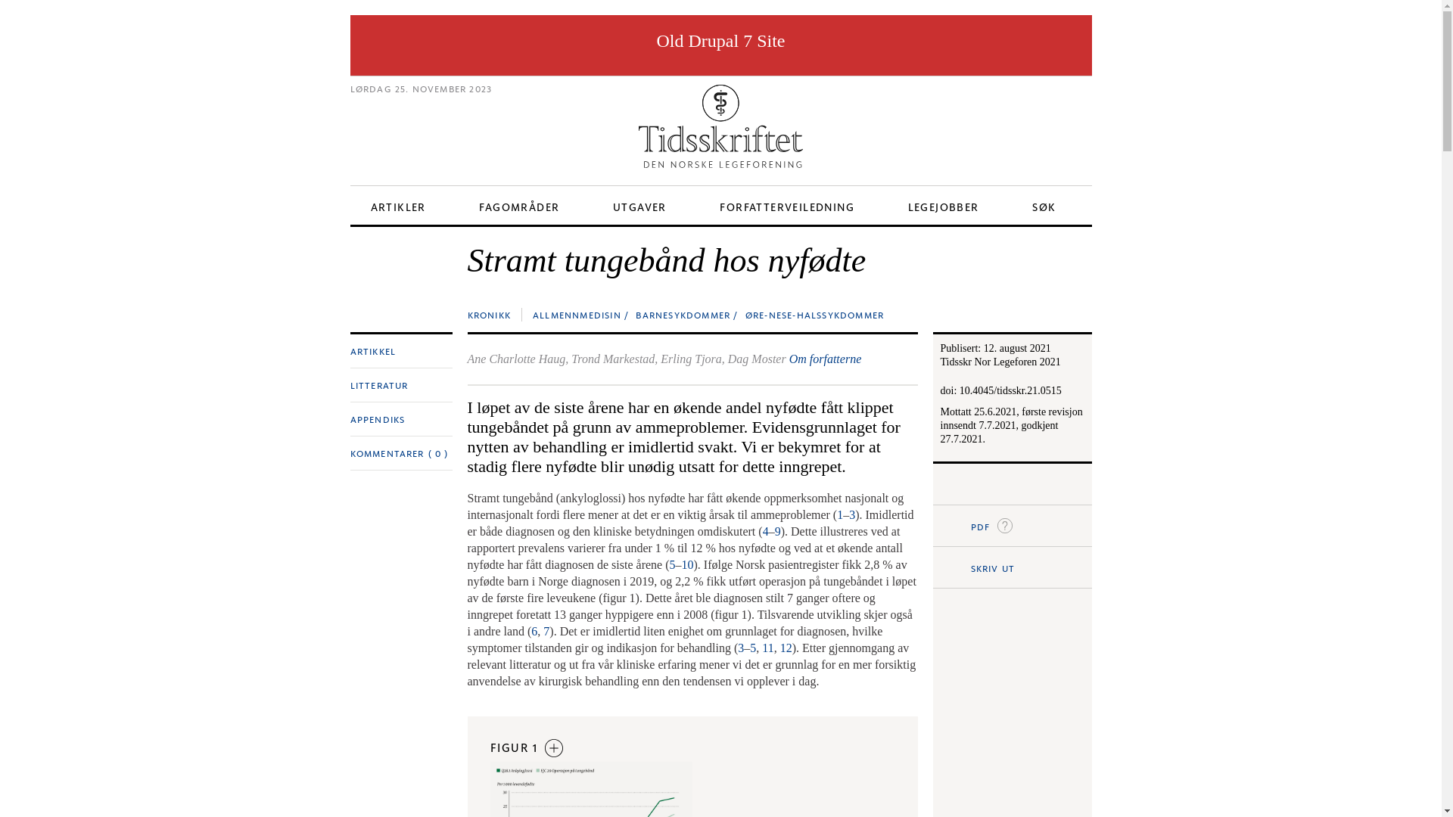 Image resolution: width=1453 pixels, height=817 pixels. What do you see at coordinates (399, 453) in the screenshot?
I see `KOMMENTARER( 0 )` at bounding box center [399, 453].